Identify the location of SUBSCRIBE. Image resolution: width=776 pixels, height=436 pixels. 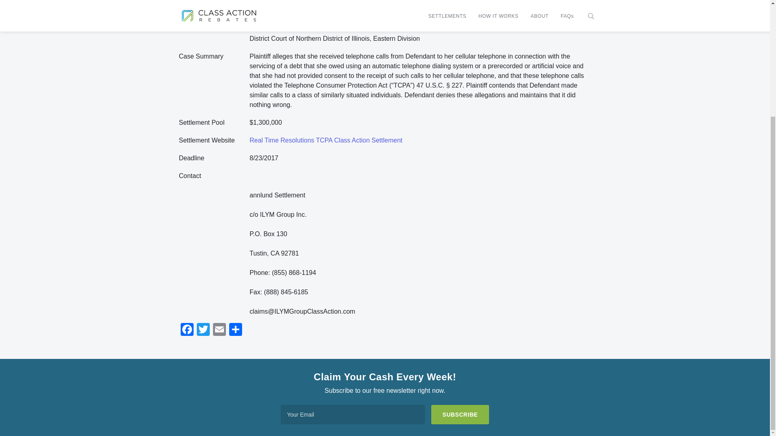
(460, 414).